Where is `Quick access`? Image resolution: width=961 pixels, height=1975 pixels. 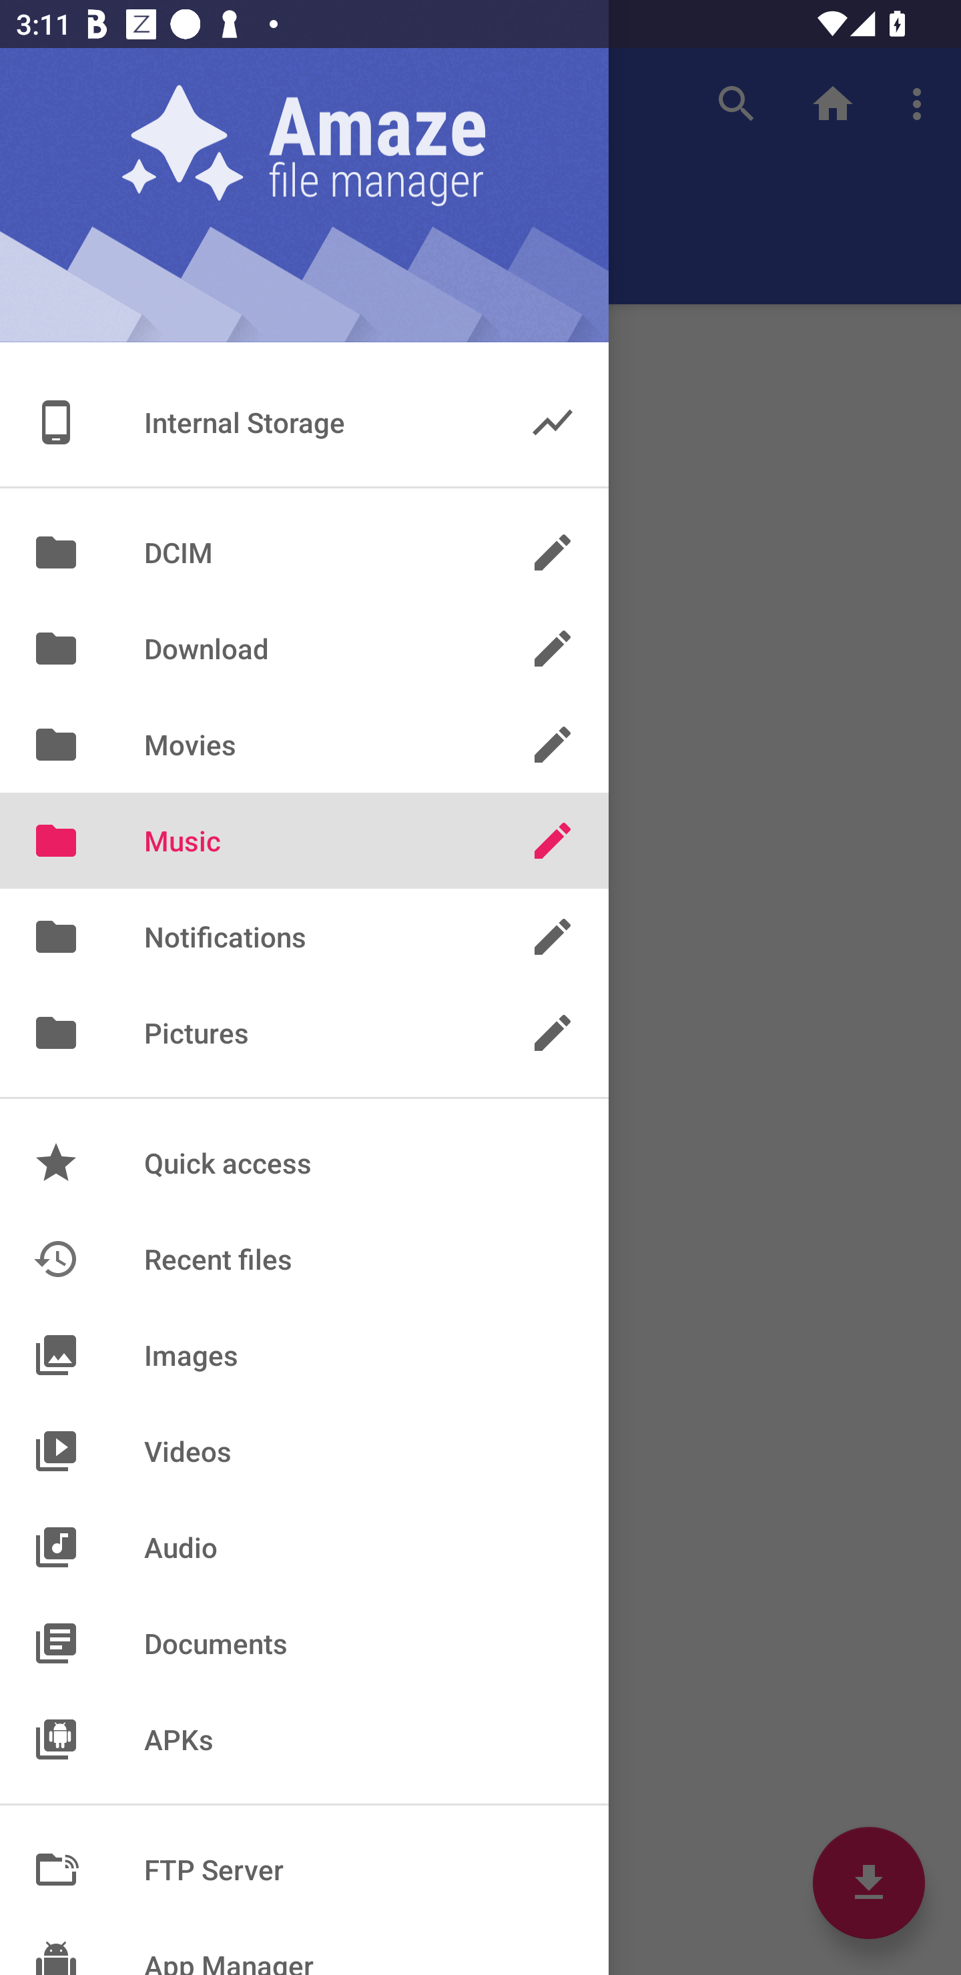
Quick access is located at coordinates (304, 1163).